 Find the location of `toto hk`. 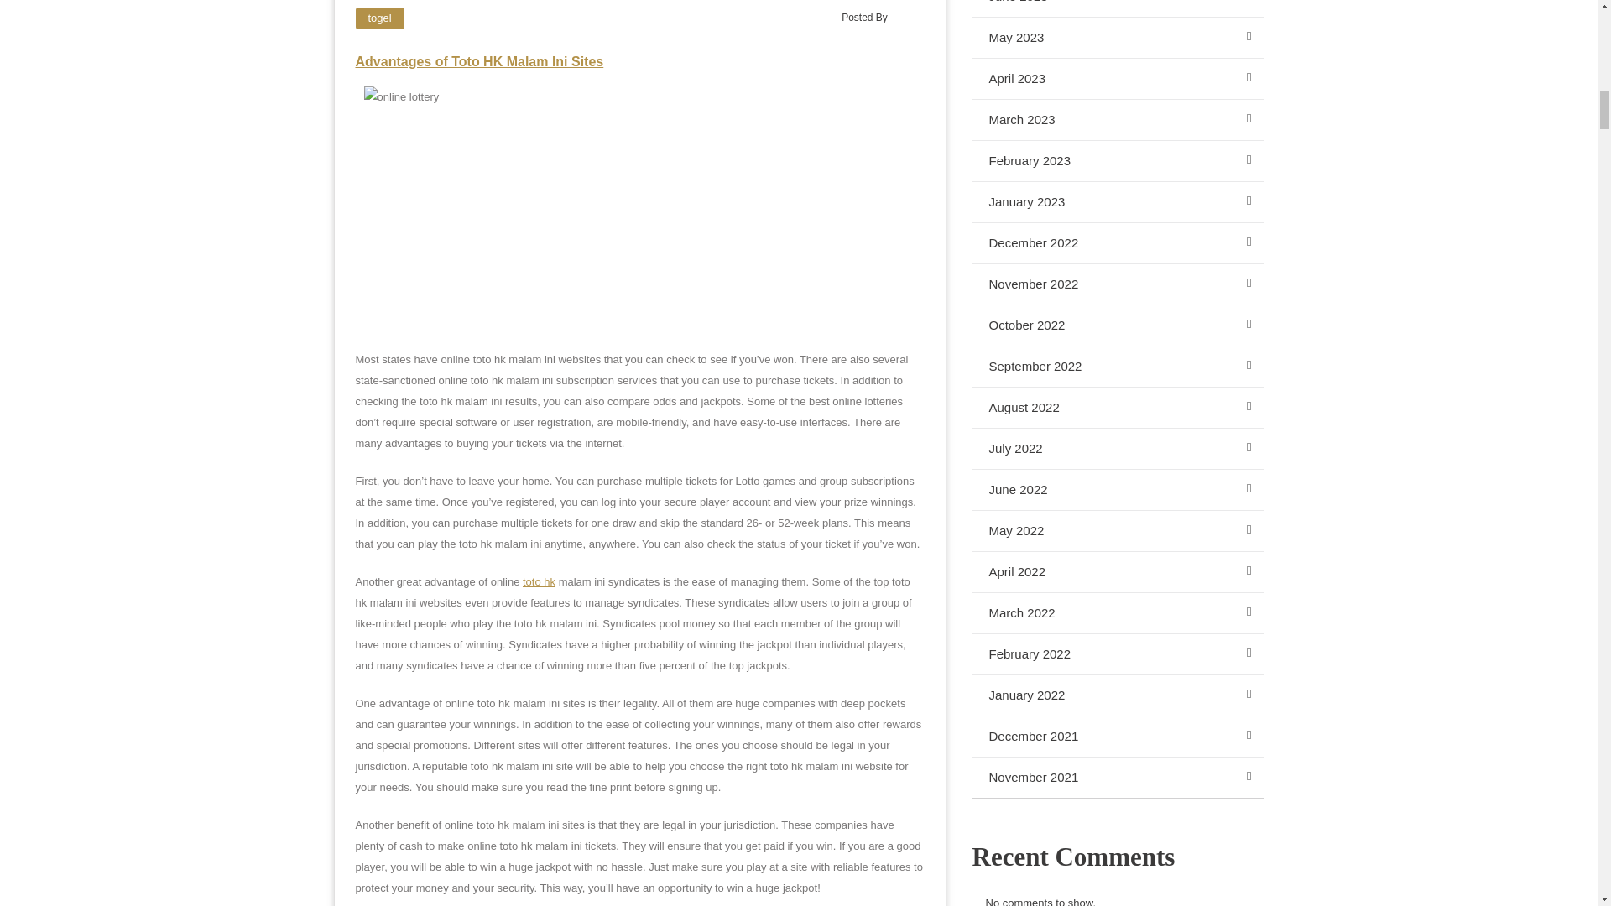

toto hk is located at coordinates (539, 581).